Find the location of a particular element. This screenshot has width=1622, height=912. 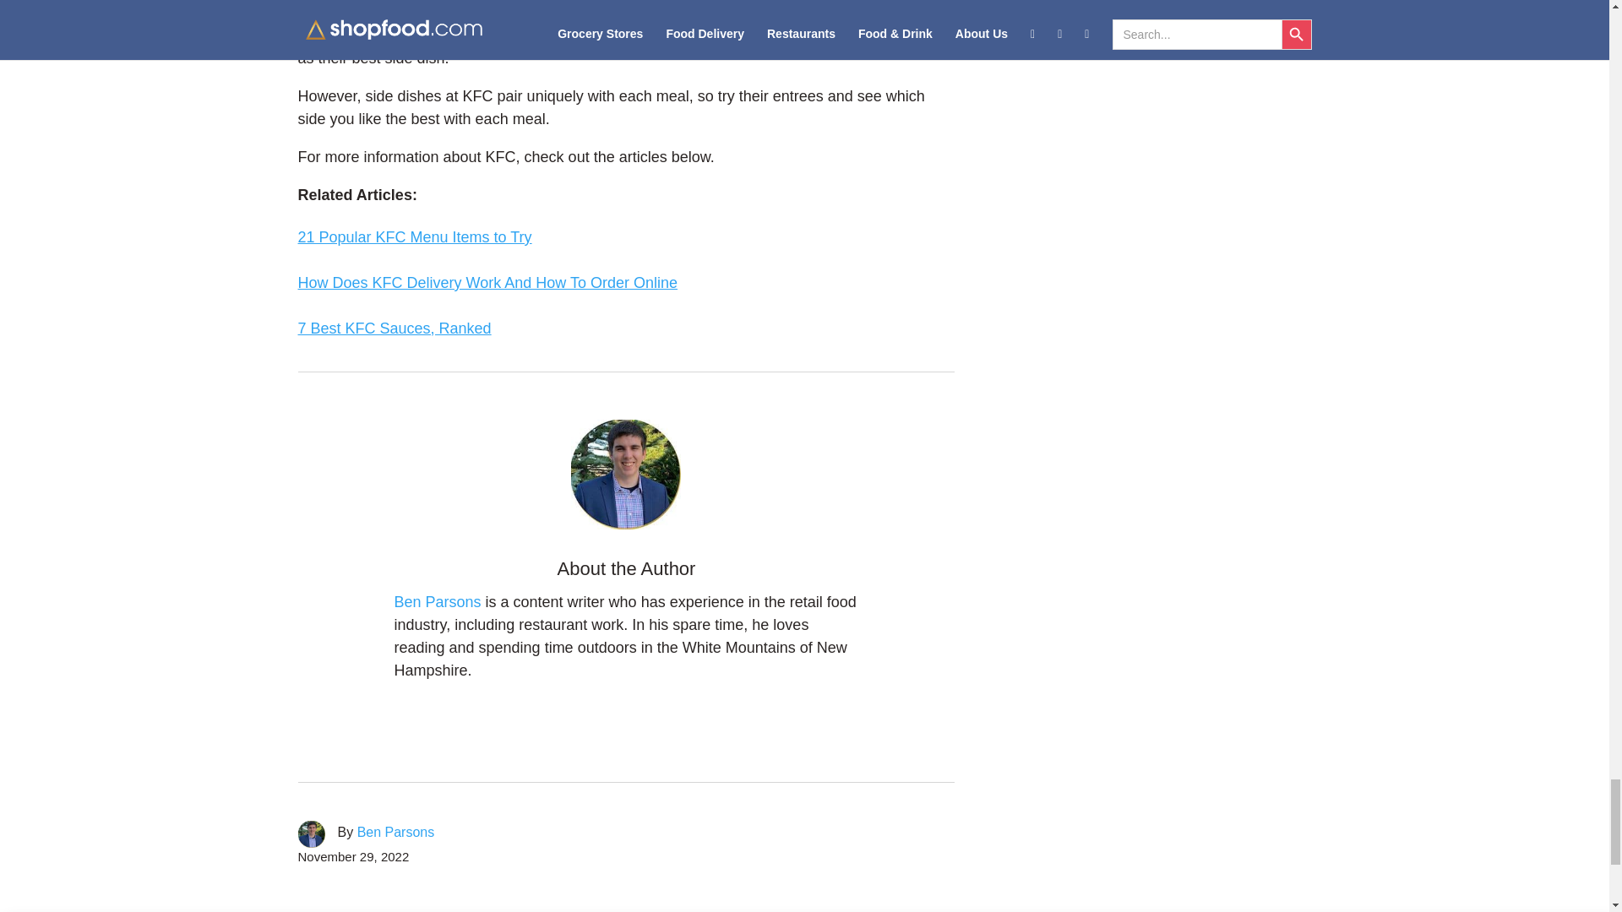

How Does KFC Delivery Work And How To Order Online is located at coordinates (487, 282).